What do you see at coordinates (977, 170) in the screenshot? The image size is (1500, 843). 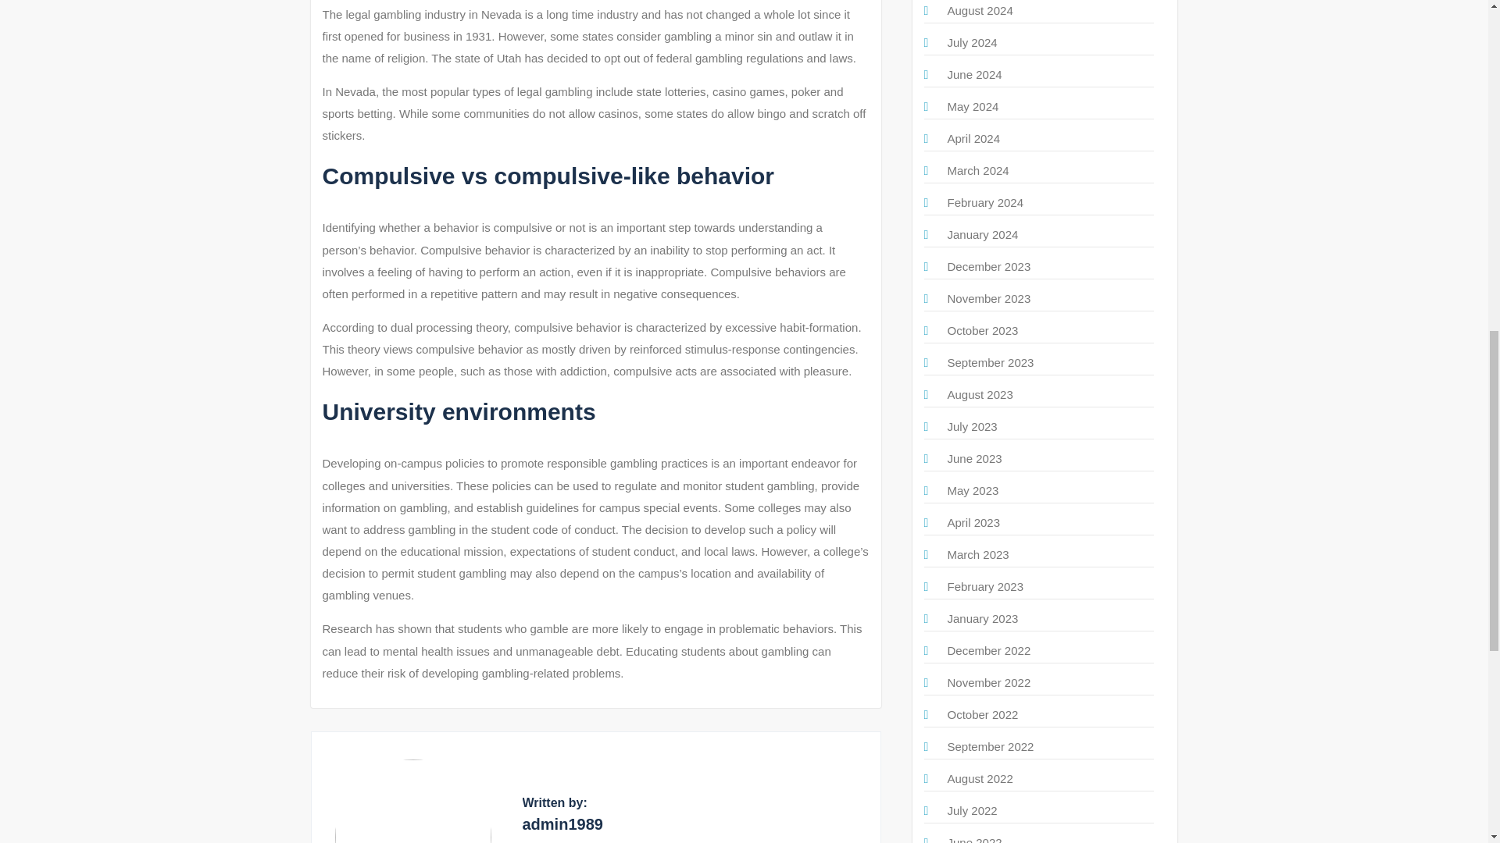 I see `March 2024` at bounding box center [977, 170].